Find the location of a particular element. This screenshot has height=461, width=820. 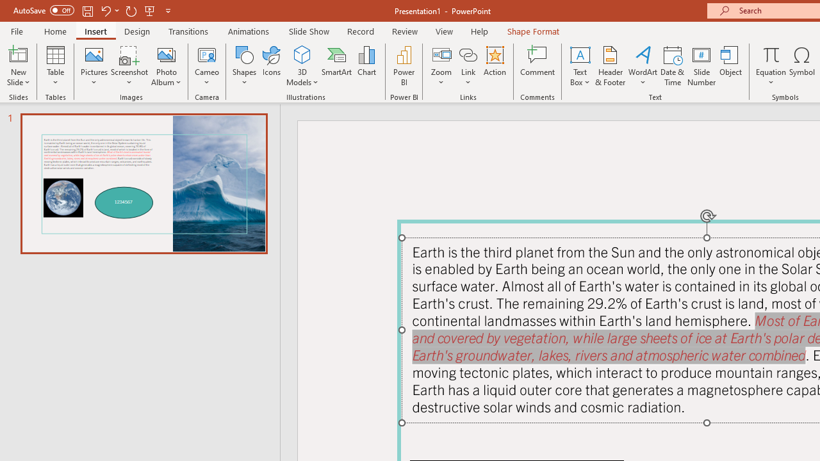

Header & Footer... is located at coordinates (610, 65).